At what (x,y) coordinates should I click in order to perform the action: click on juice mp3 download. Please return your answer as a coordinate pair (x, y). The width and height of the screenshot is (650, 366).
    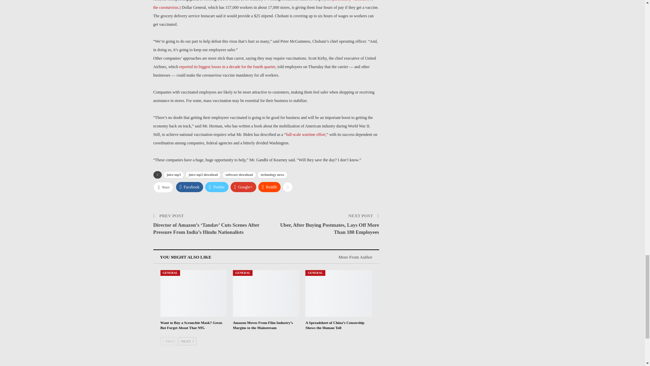
    Looking at the image, I should click on (203, 175).